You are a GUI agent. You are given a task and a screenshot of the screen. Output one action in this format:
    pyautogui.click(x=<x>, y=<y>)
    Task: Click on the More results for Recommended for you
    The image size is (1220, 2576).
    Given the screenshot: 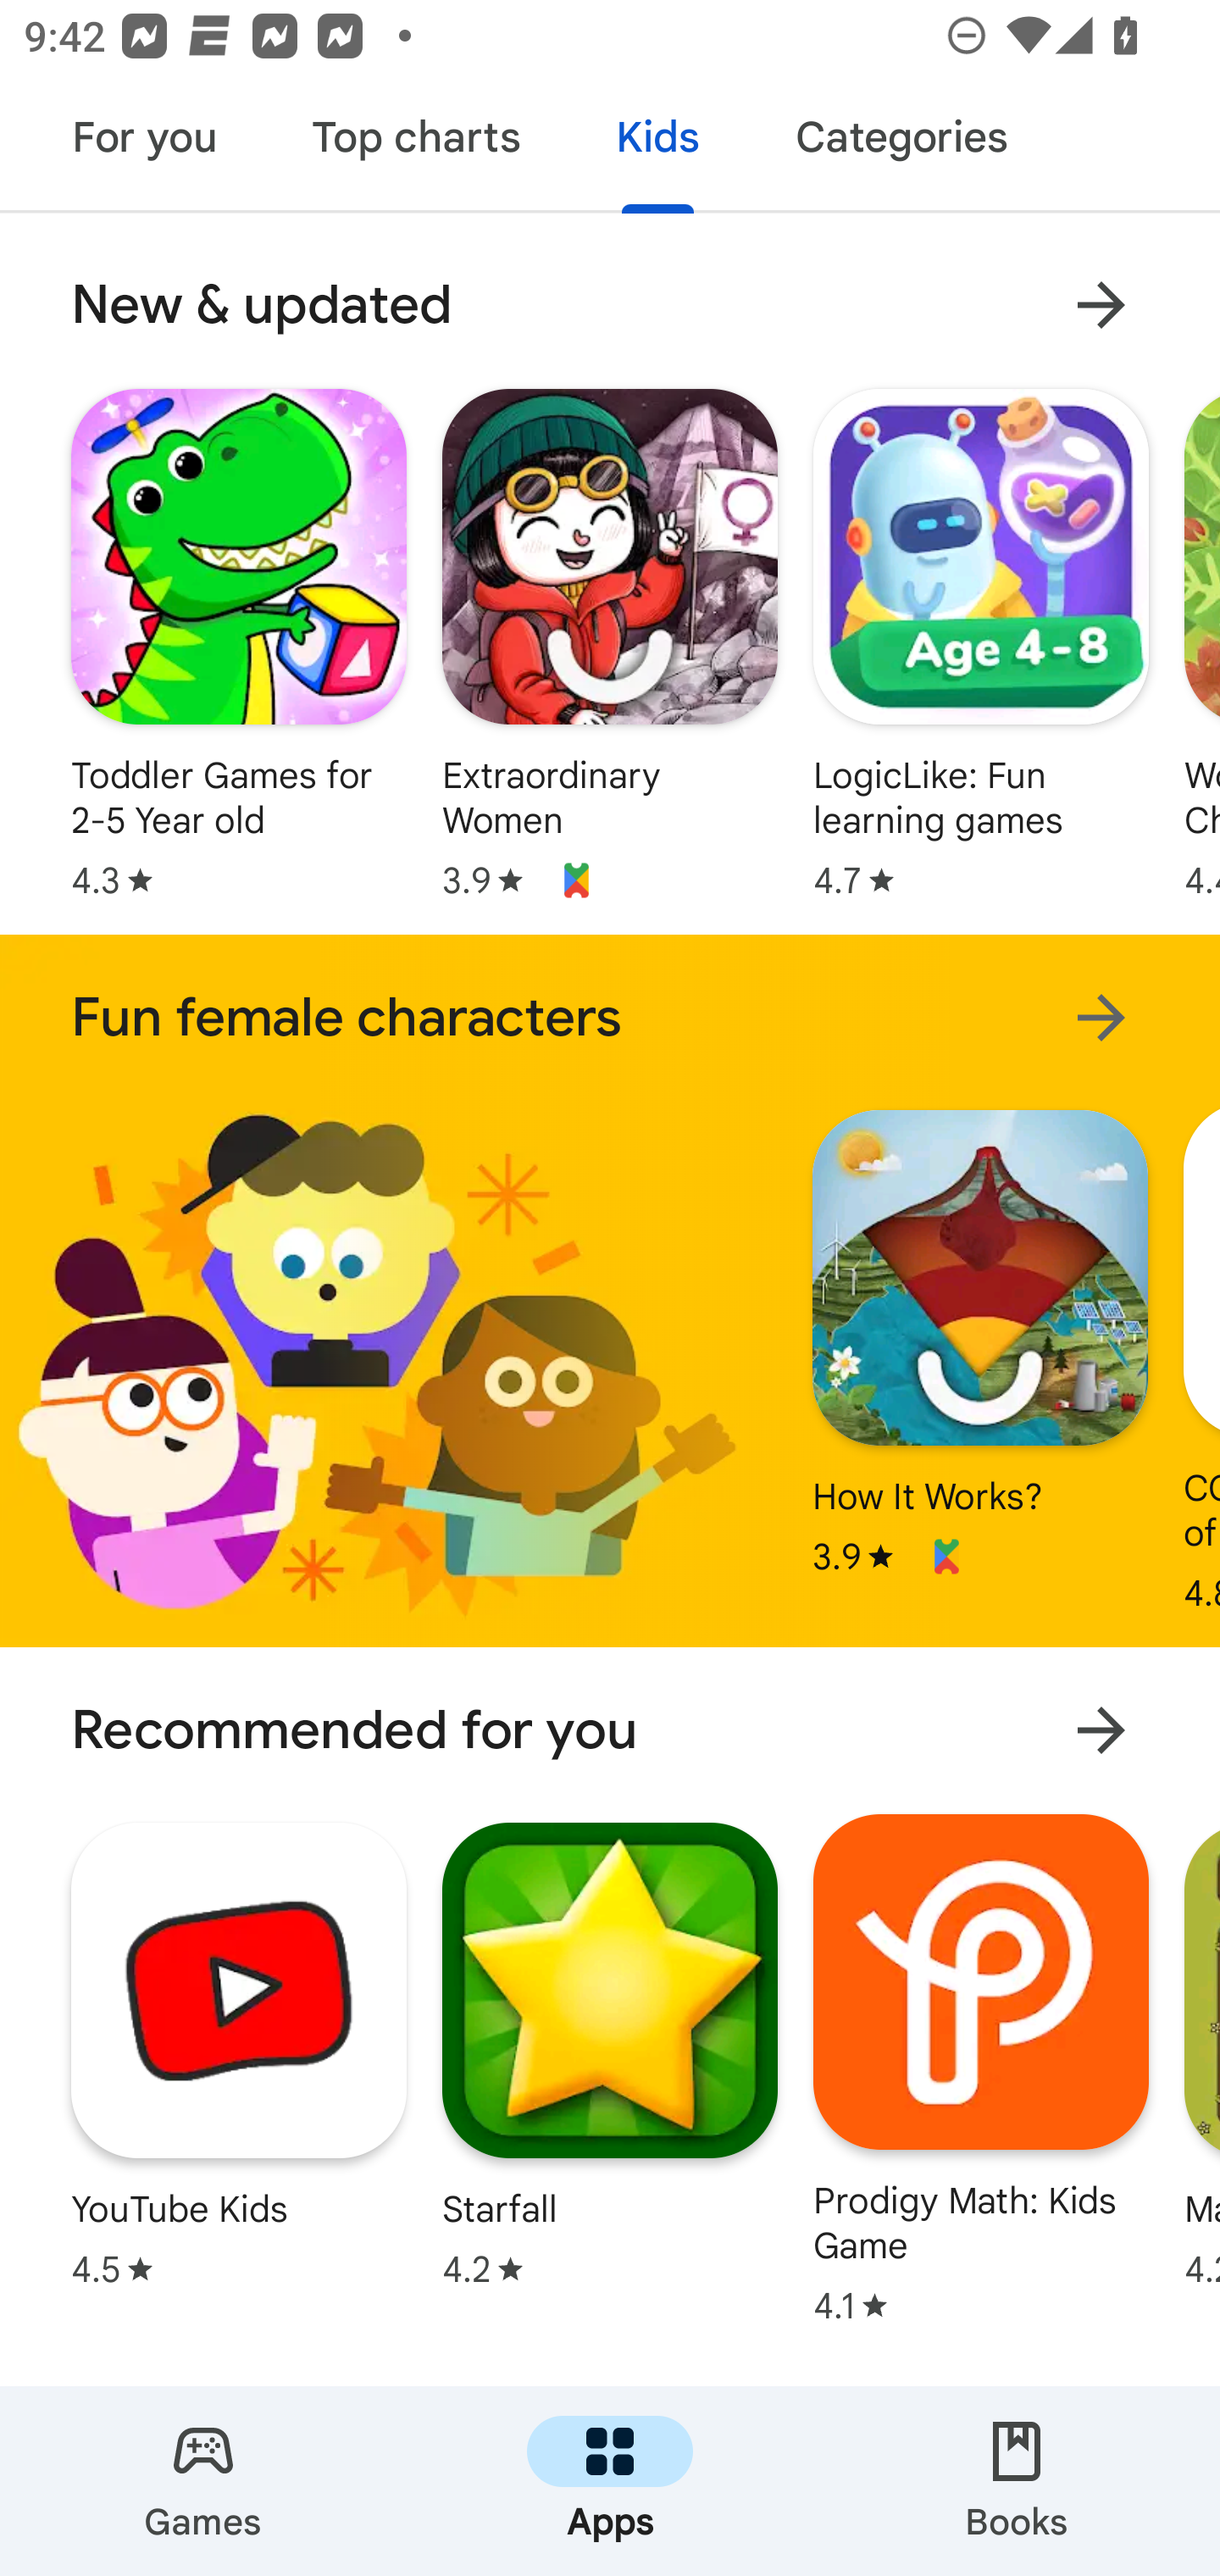 What is the action you would take?
    pyautogui.click(x=1101, y=1729)
    